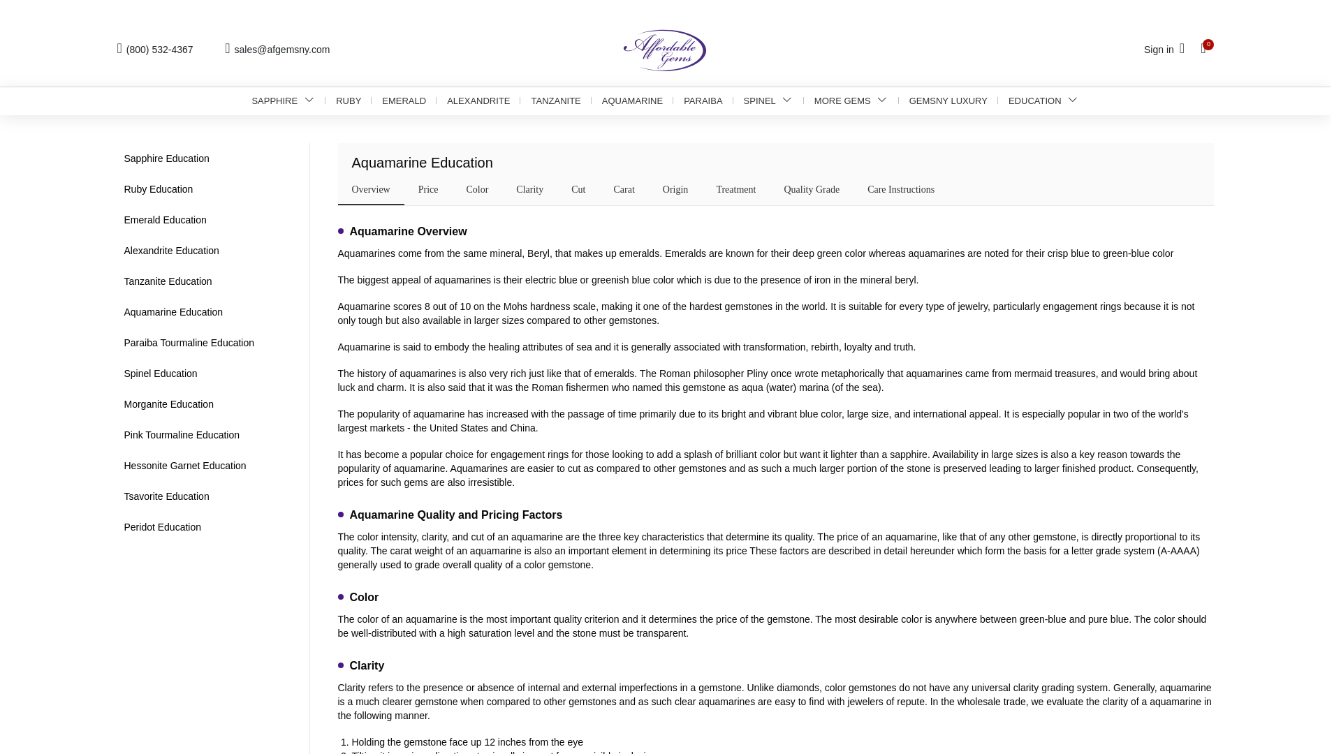  I want to click on Clarity, so click(529, 188).